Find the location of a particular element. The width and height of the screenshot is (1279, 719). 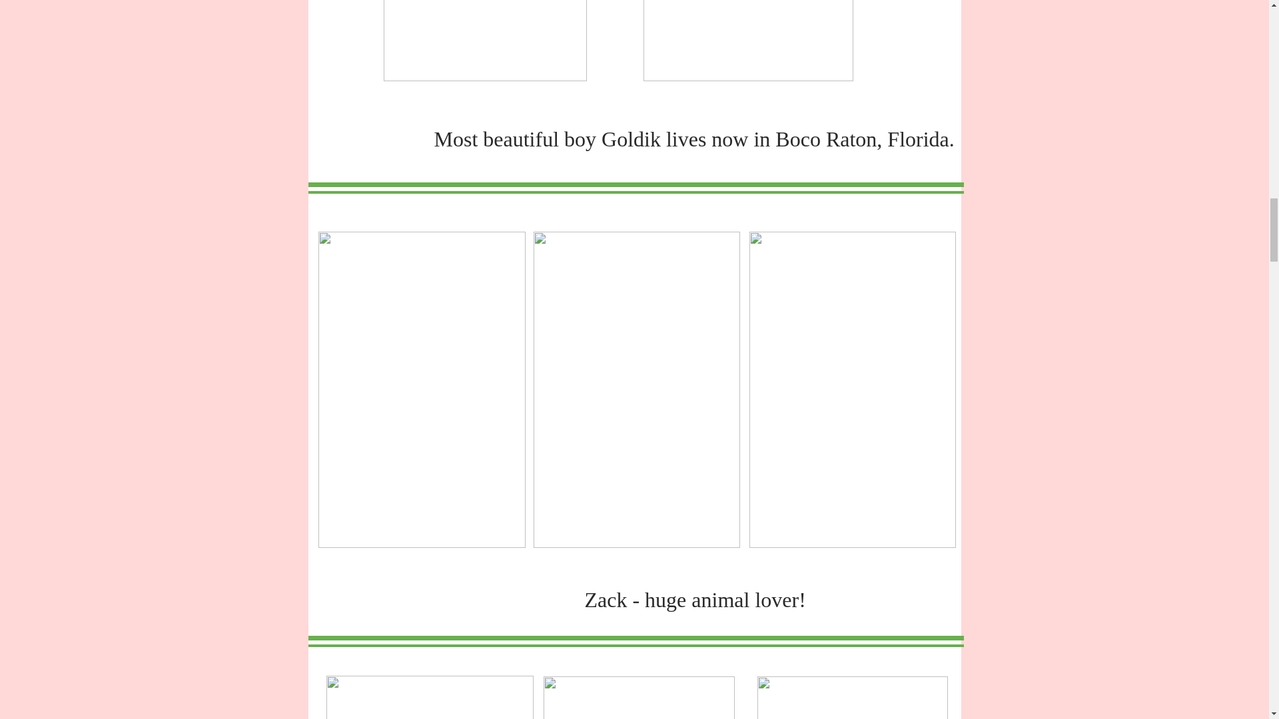

image1.JPG is located at coordinates (639, 698).